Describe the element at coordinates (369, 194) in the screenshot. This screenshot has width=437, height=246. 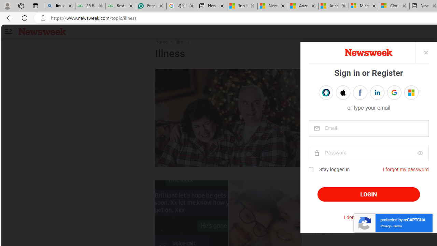
I see `LOGIN` at that location.